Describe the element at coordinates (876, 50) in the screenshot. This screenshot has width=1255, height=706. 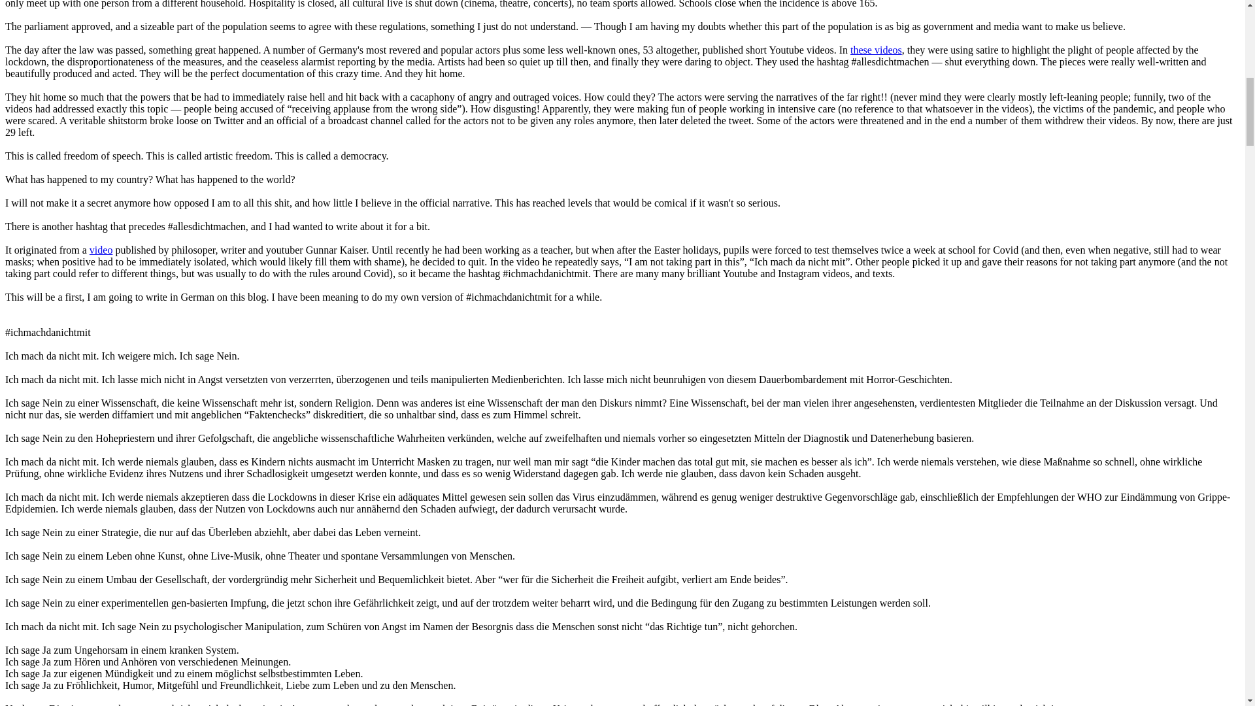
I see `these videos` at that location.